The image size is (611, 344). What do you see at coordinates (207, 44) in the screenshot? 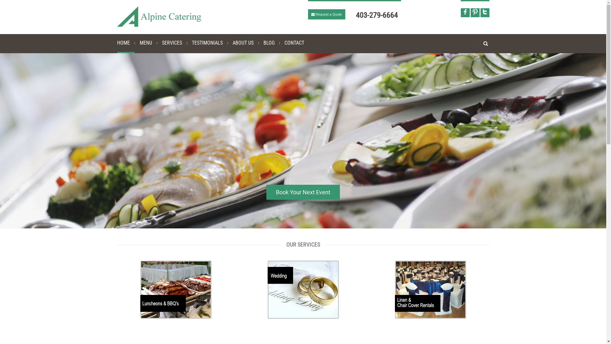
I see `TESTIMONIALS` at bounding box center [207, 44].